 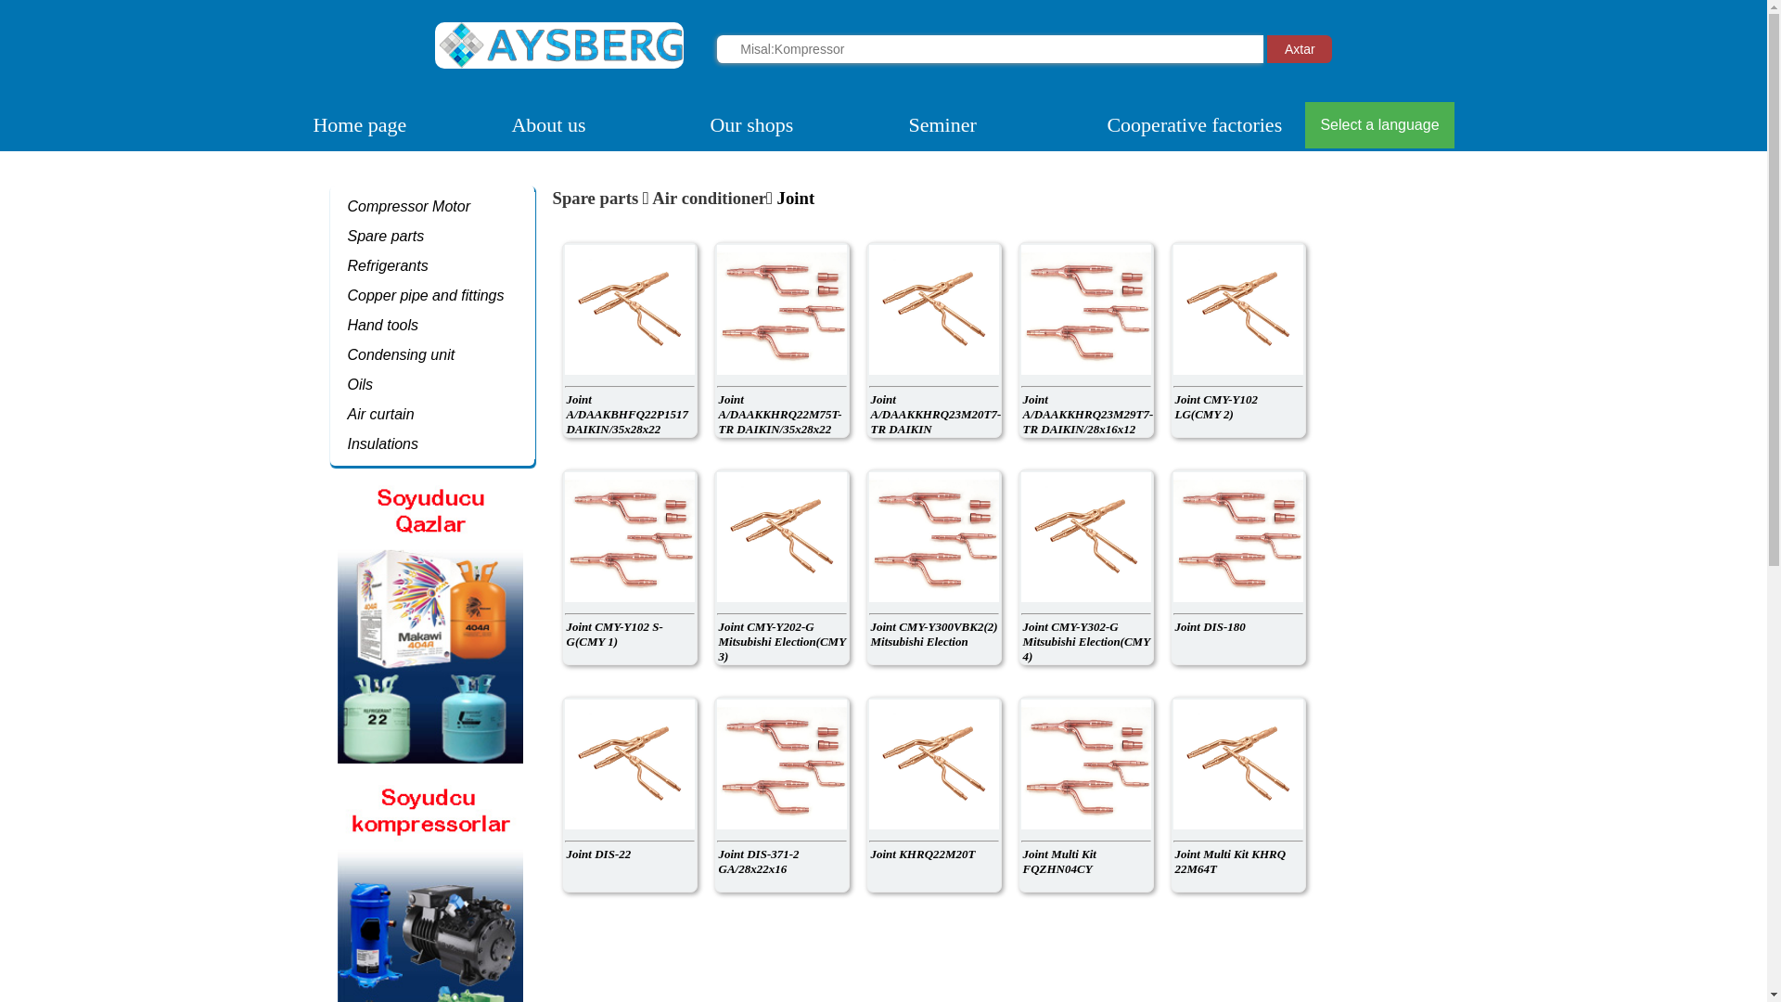 What do you see at coordinates (384, 443) in the screenshot?
I see `Insulations` at bounding box center [384, 443].